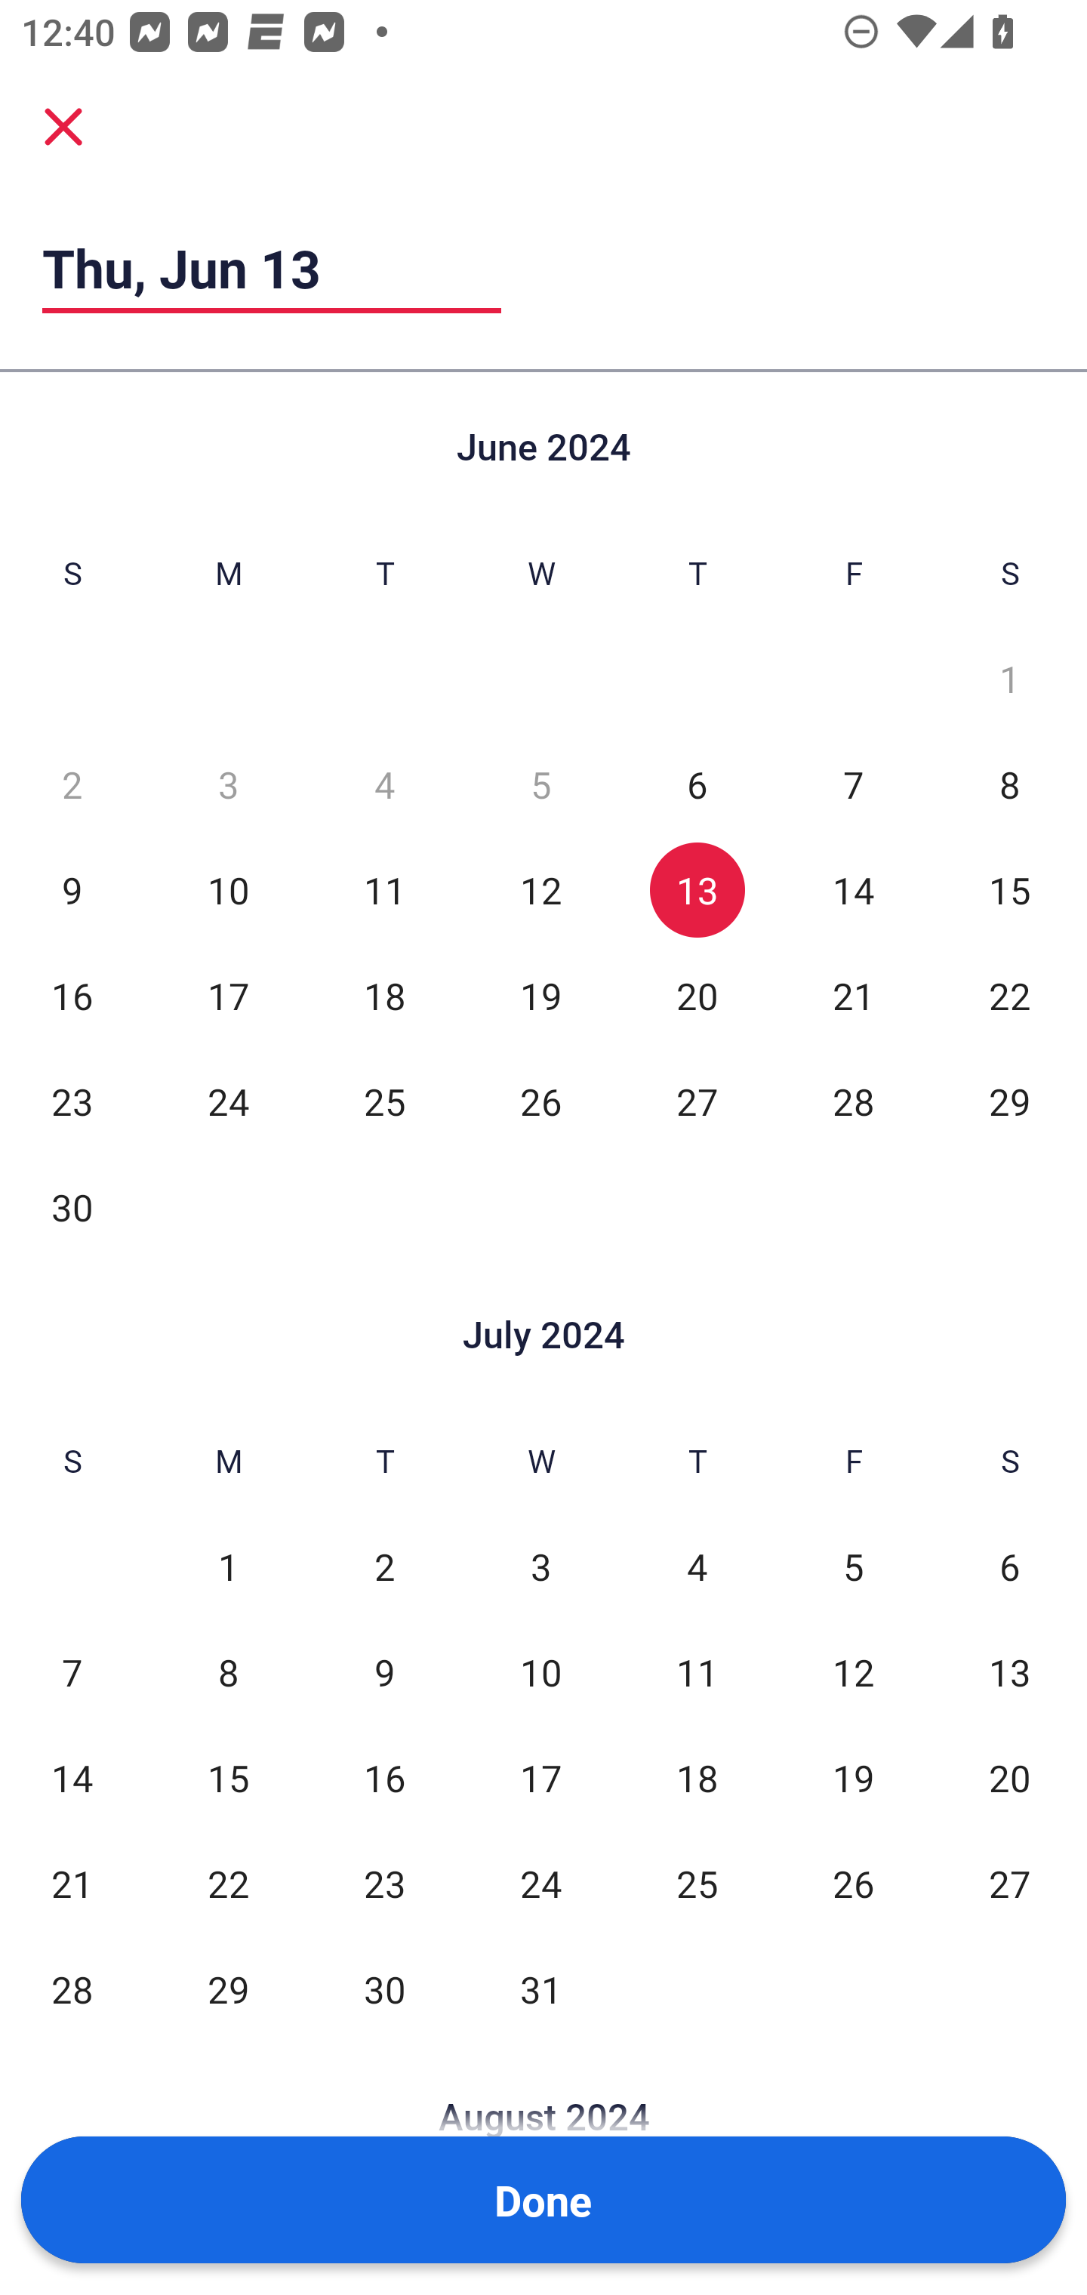  Describe the element at coordinates (1010, 996) in the screenshot. I see `22 Sat, Jun 22, Not Selected` at that location.